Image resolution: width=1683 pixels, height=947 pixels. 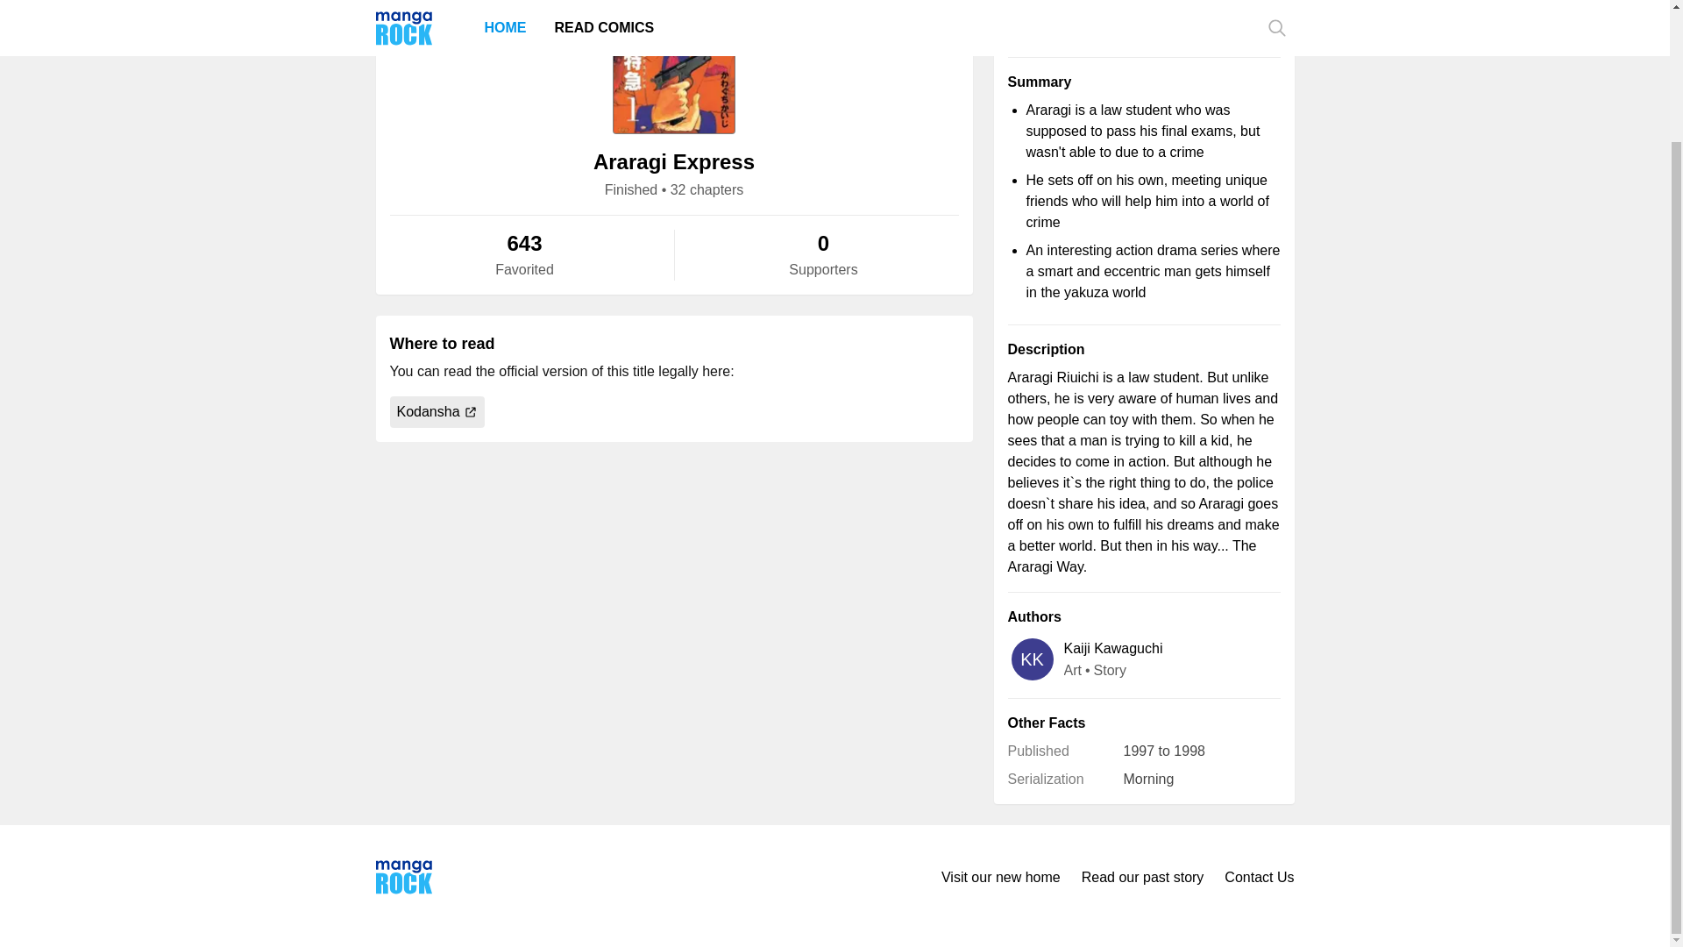 I want to click on Visit our new home, so click(x=1000, y=877).